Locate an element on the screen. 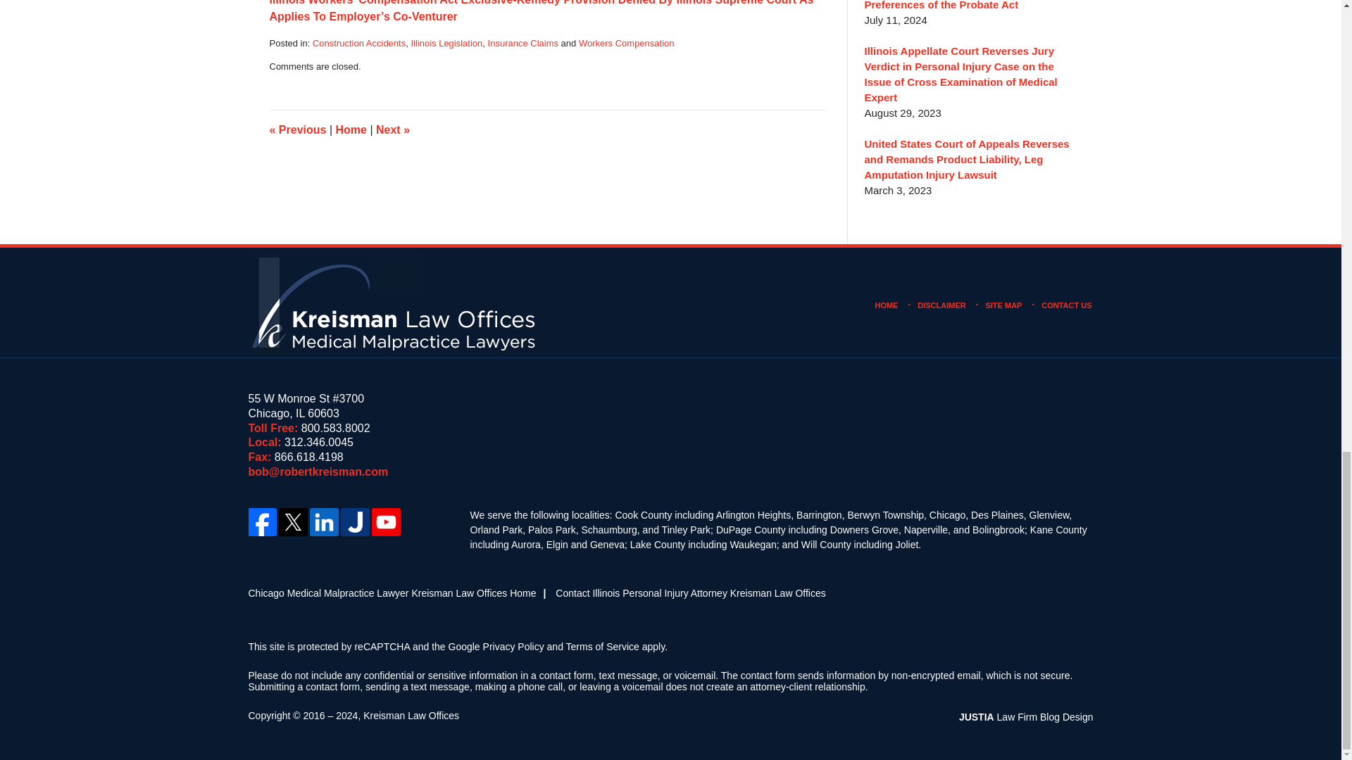 The image size is (1352, 760). View all posts in Construction Accidents is located at coordinates (359, 44).